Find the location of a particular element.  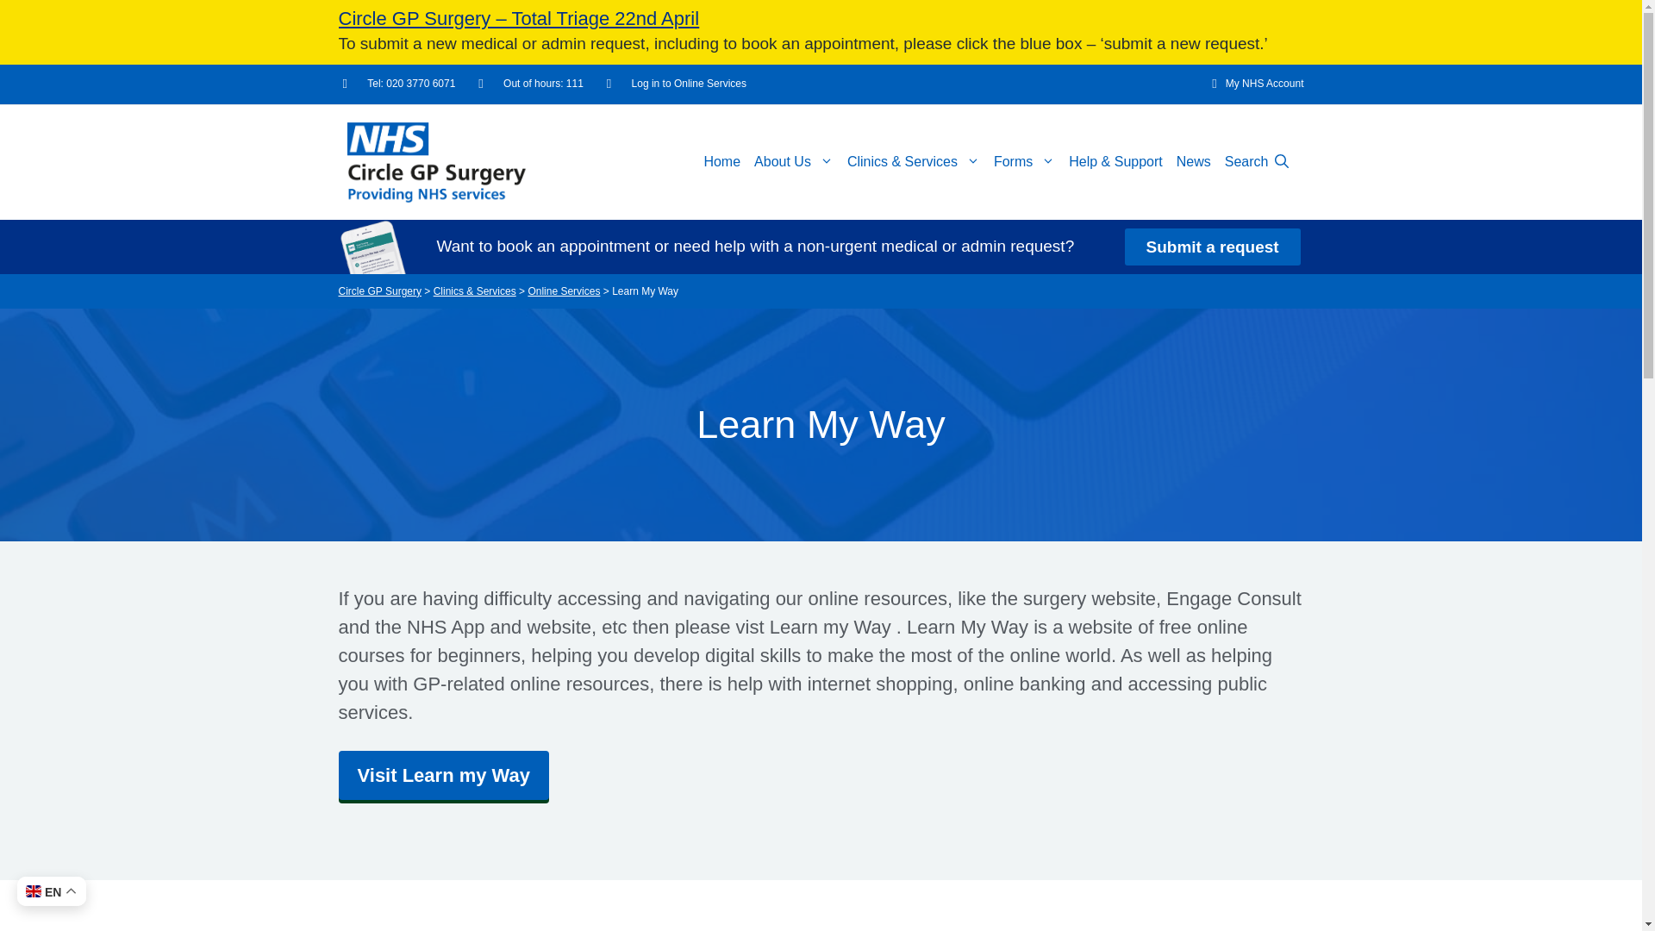

My NHS Account is located at coordinates (1252, 84).